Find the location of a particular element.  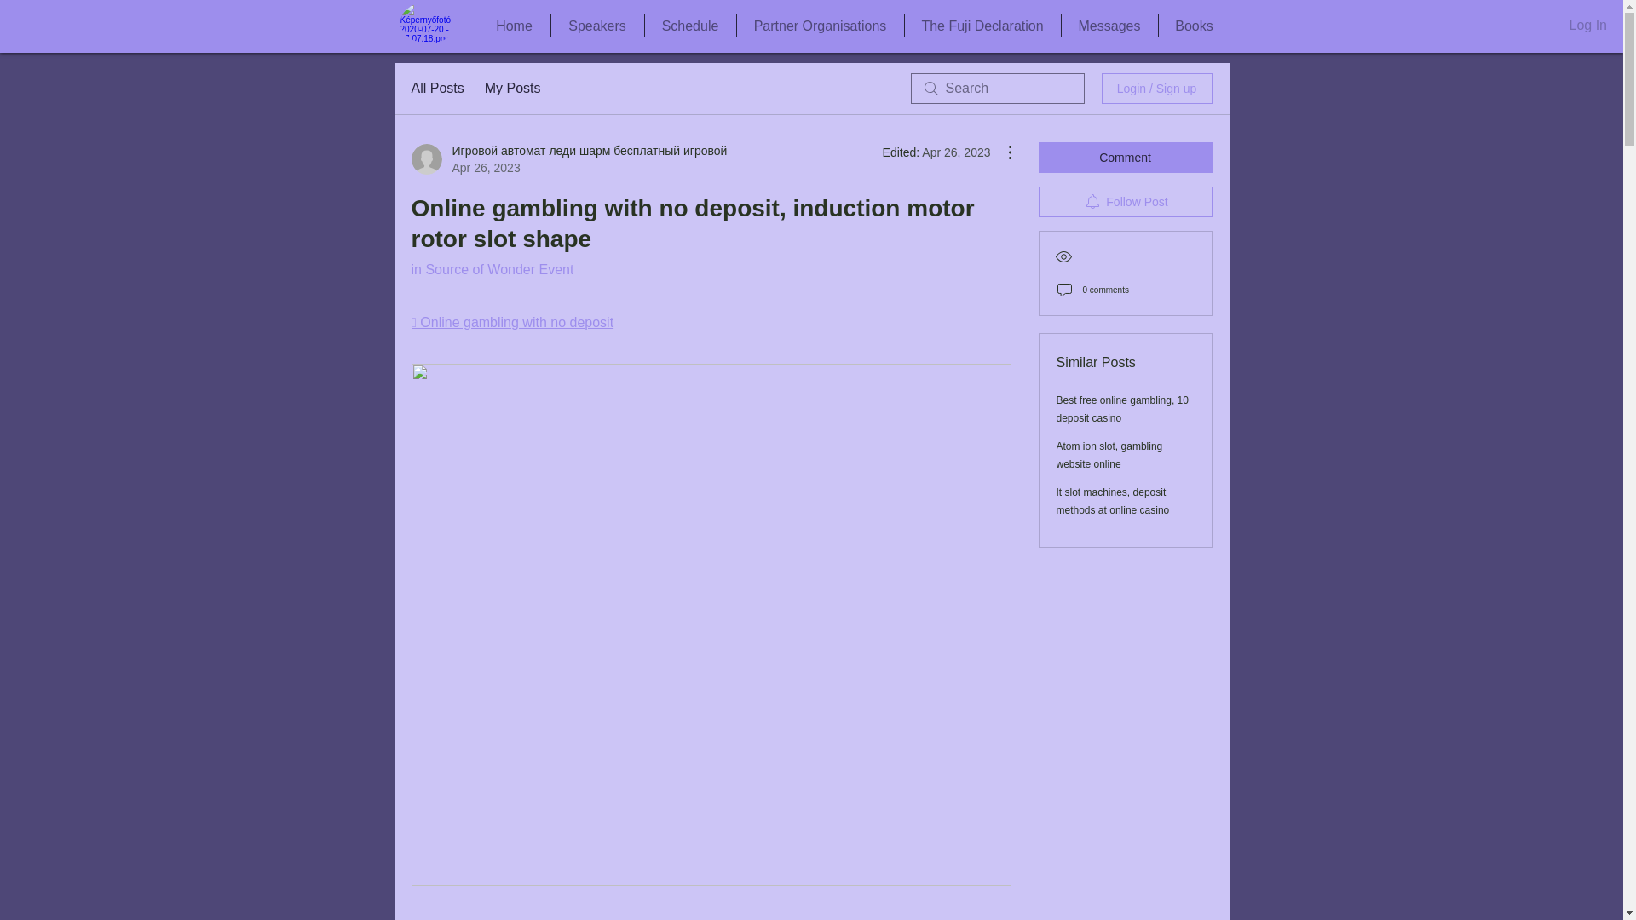

Best free online gambling, 10 deposit casino is located at coordinates (1123, 409).